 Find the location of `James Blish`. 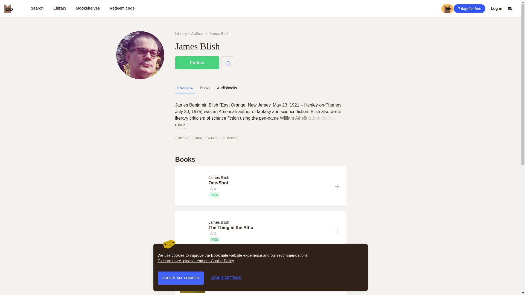

James Blish is located at coordinates (220, 222).